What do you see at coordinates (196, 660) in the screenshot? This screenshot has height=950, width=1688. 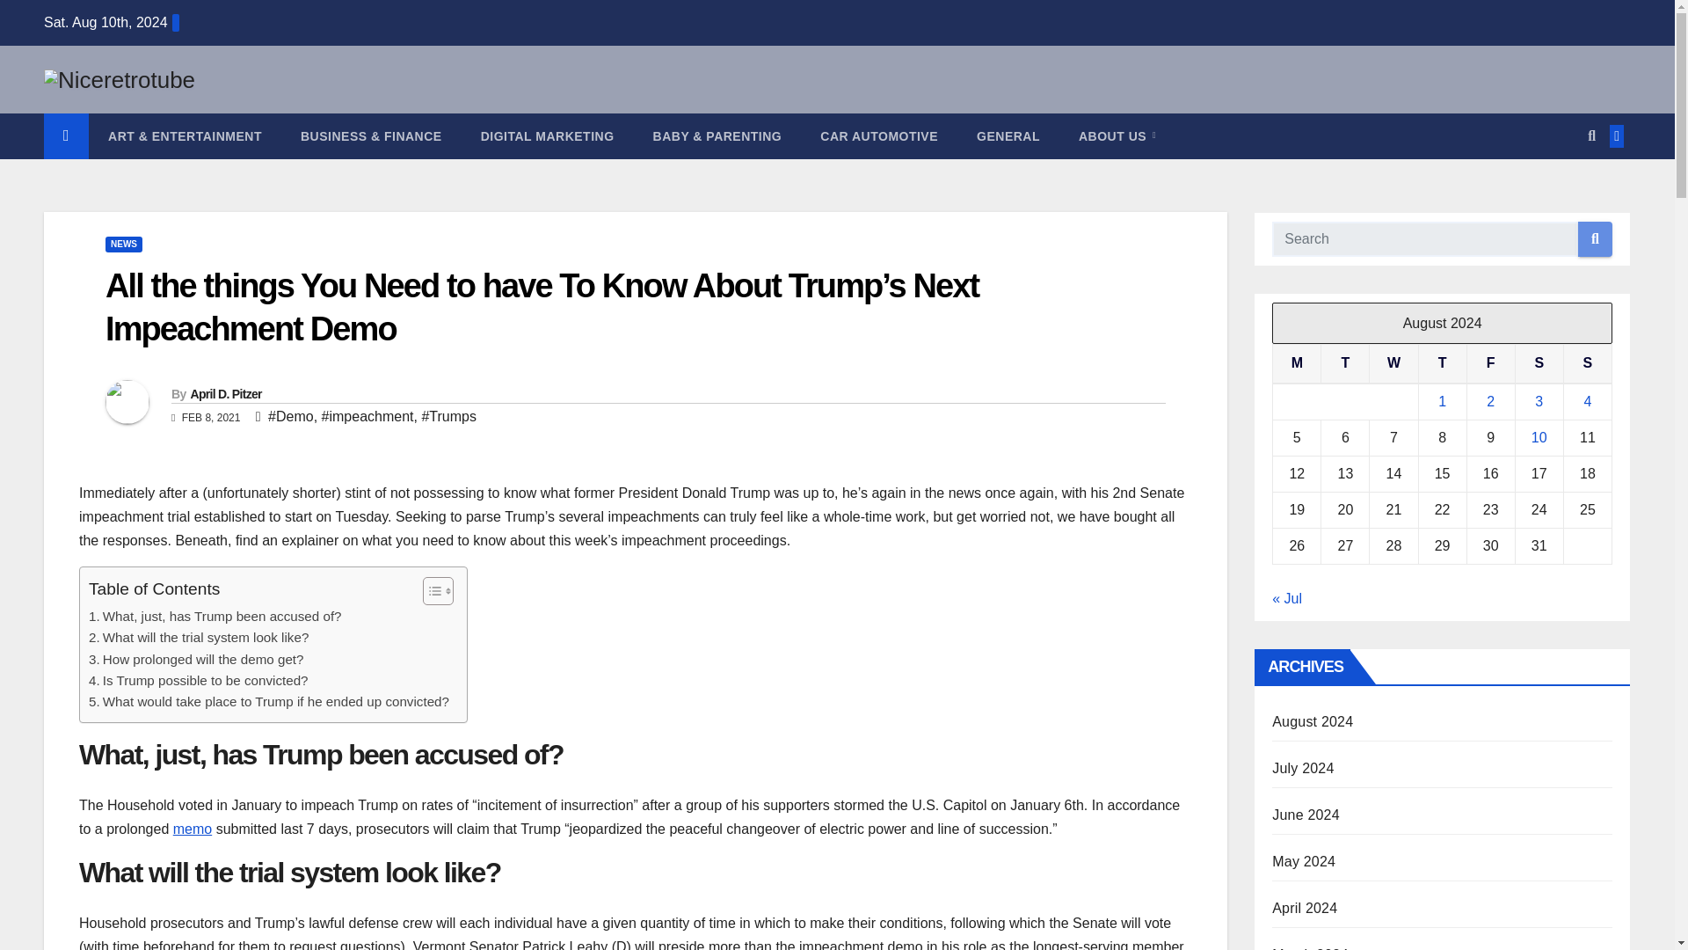 I see `How prolonged will the demo get?` at bounding box center [196, 660].